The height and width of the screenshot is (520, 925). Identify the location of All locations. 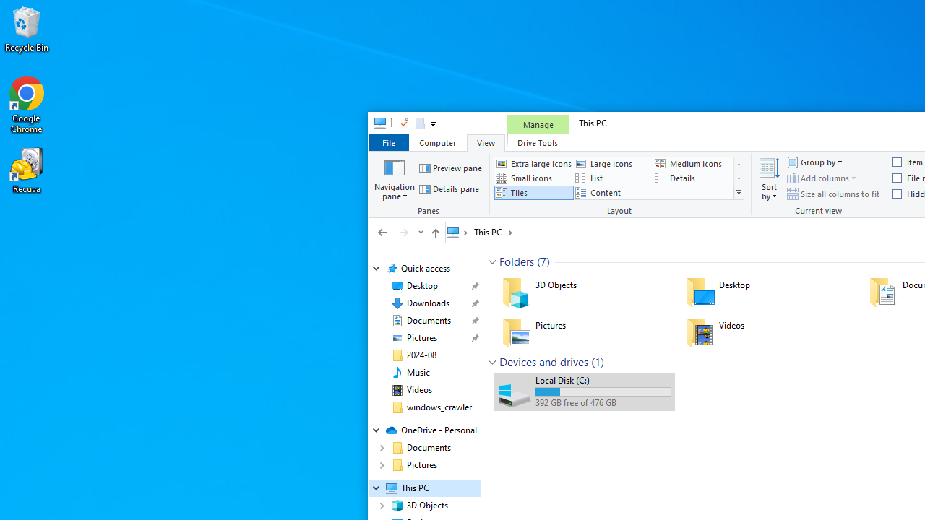
(458, 232).